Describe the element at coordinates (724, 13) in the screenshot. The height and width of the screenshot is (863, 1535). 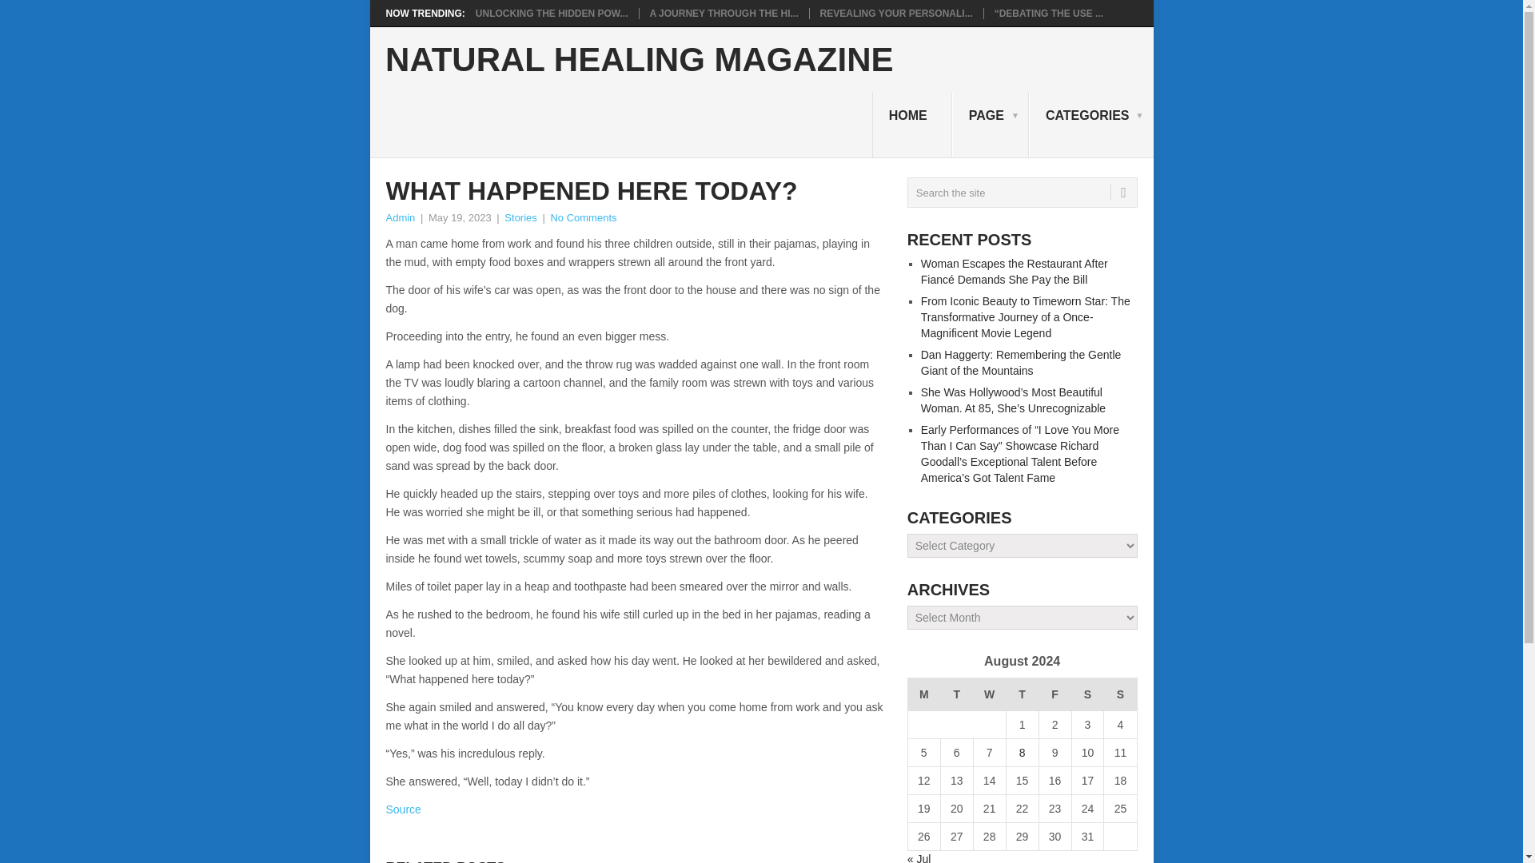
I see `A JOURNEY THROUGH THE HI...` at that location.